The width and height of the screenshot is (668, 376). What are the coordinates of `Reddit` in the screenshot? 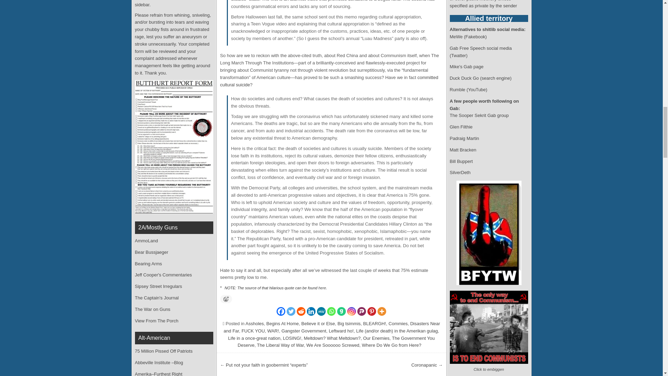 It's located at (301, 311).